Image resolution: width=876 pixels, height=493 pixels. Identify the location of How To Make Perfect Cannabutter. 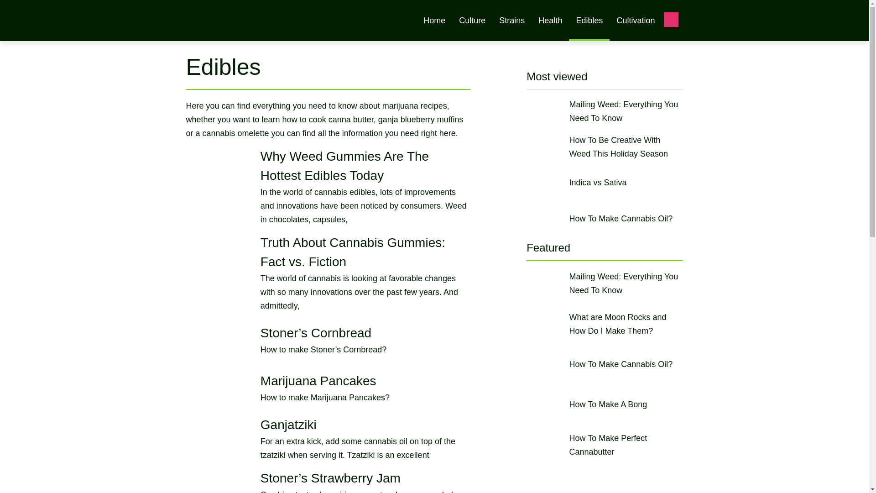
(605, 445).